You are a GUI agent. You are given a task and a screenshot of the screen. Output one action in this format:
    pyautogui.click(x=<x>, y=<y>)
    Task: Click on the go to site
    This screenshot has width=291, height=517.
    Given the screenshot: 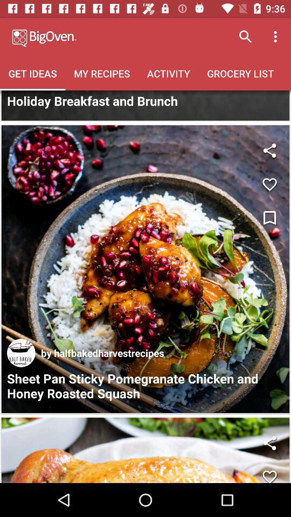 What is the action you would take?
    pyautogui.click(x=21, y=353)
    